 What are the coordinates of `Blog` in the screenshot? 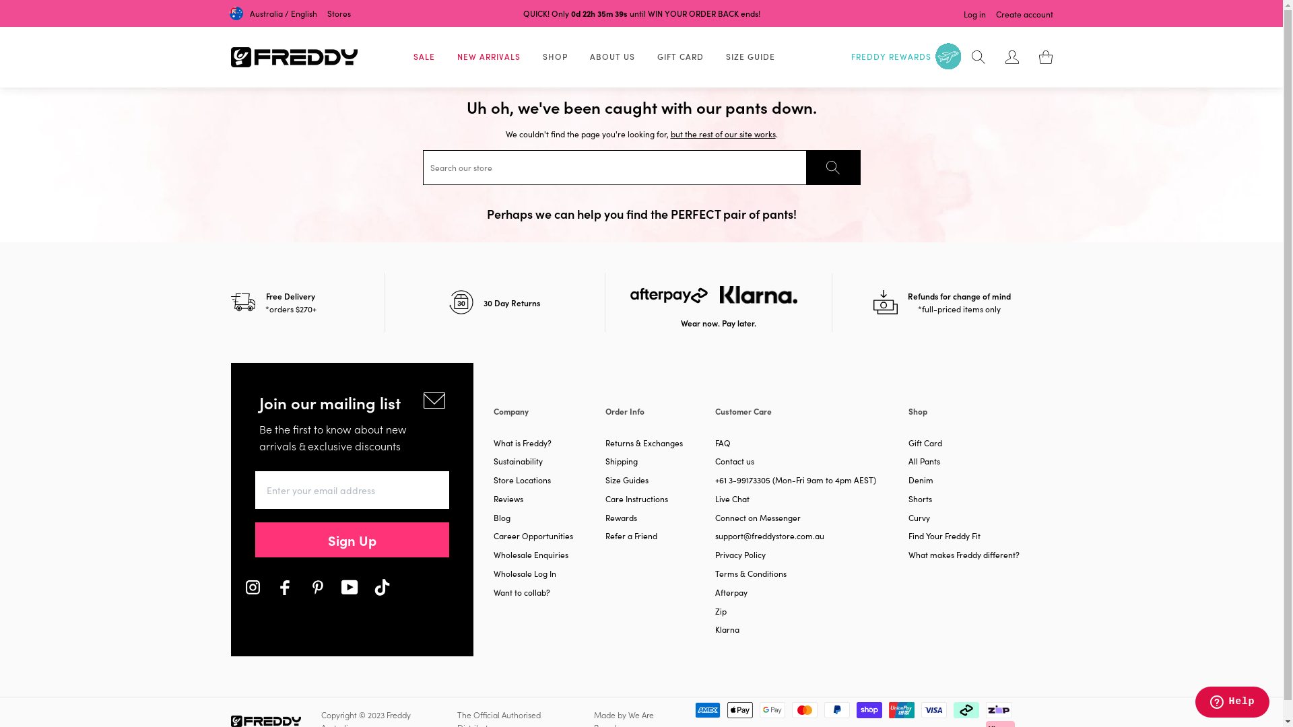 It's located at (501, 518).